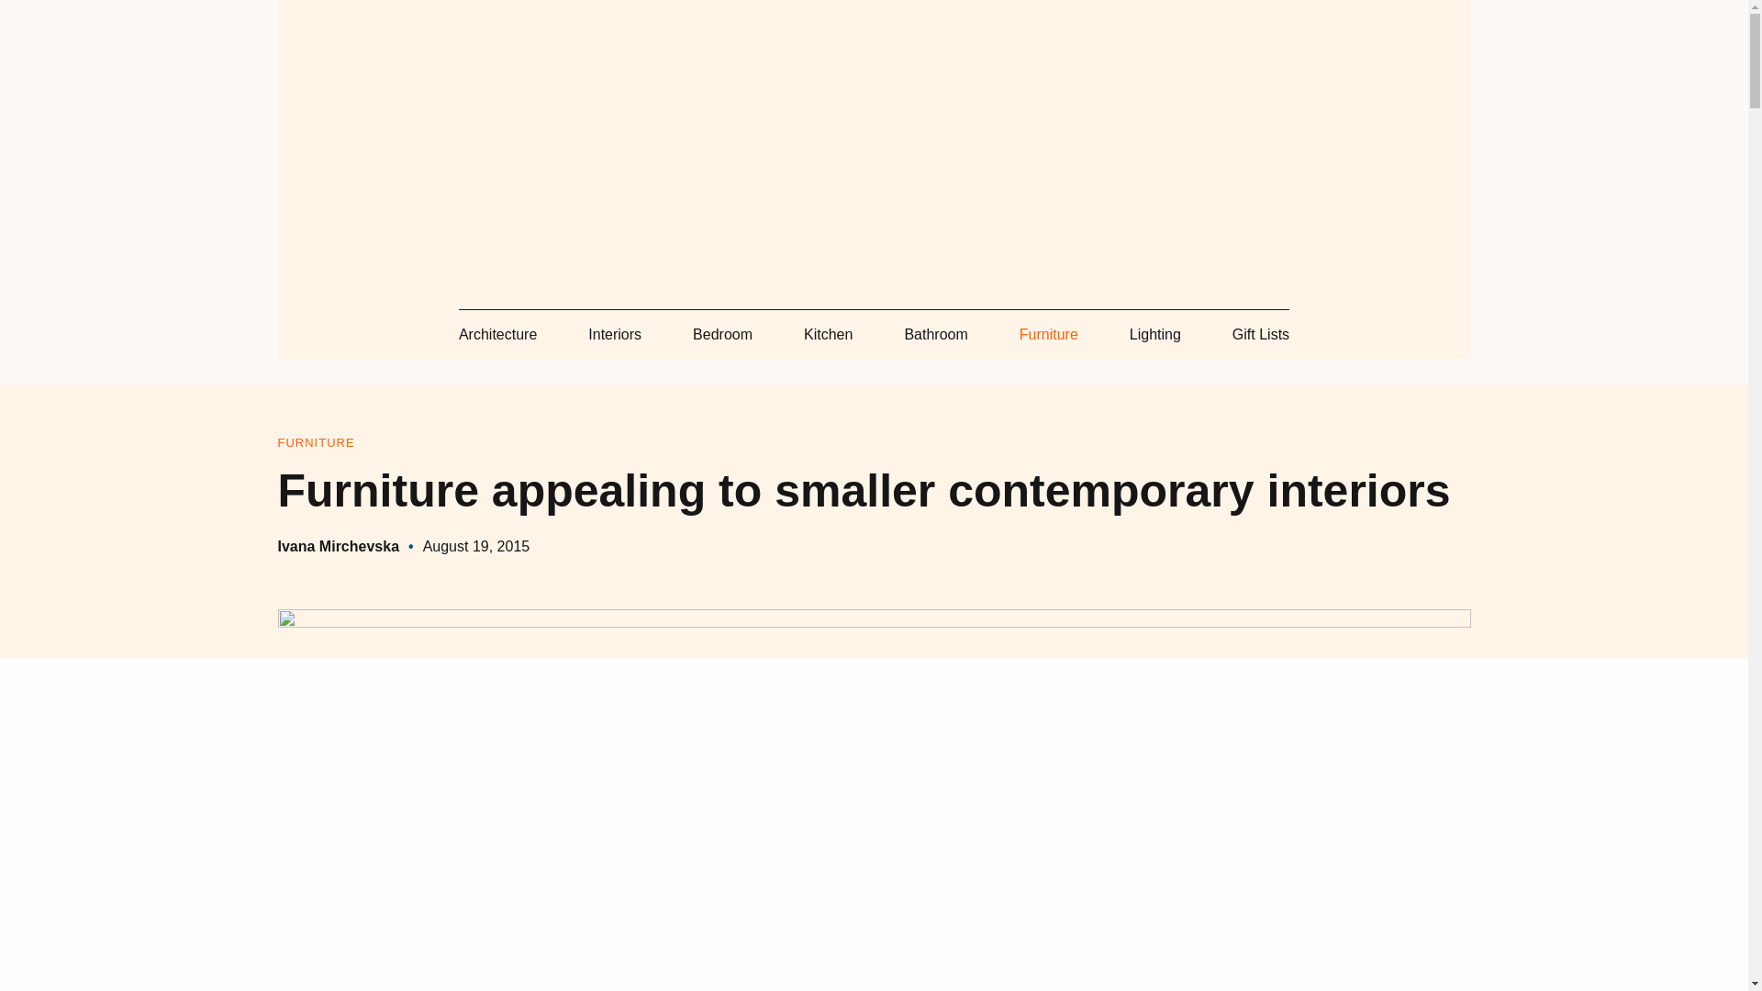  I want to click on Furniture, so click(1049, 334).